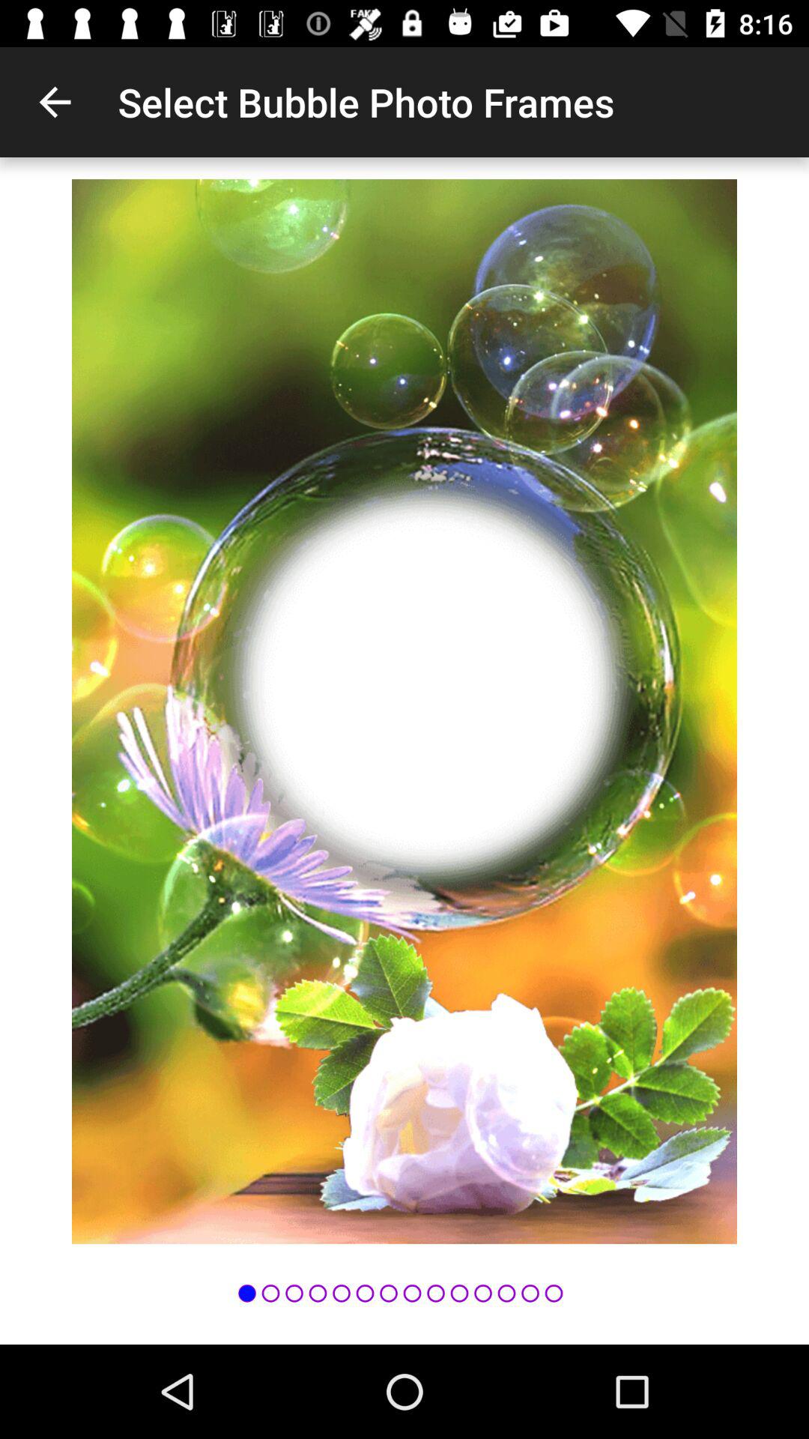 The width and height of the screenshot is (809, 1439). What do you see at coordinates (55, 102) in the screenshot?
I see `press the icon at the top left corner` at bounding box center [55, 102].